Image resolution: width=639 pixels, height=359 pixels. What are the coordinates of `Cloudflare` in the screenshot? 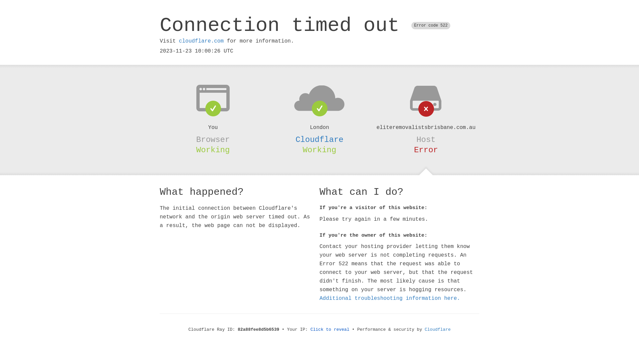 It's located at (319, 140).